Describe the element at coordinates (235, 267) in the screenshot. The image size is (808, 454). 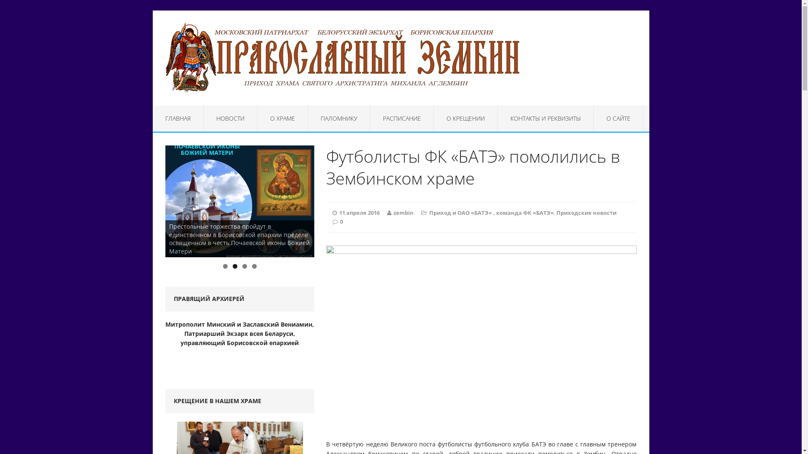
I see `2` at that location.